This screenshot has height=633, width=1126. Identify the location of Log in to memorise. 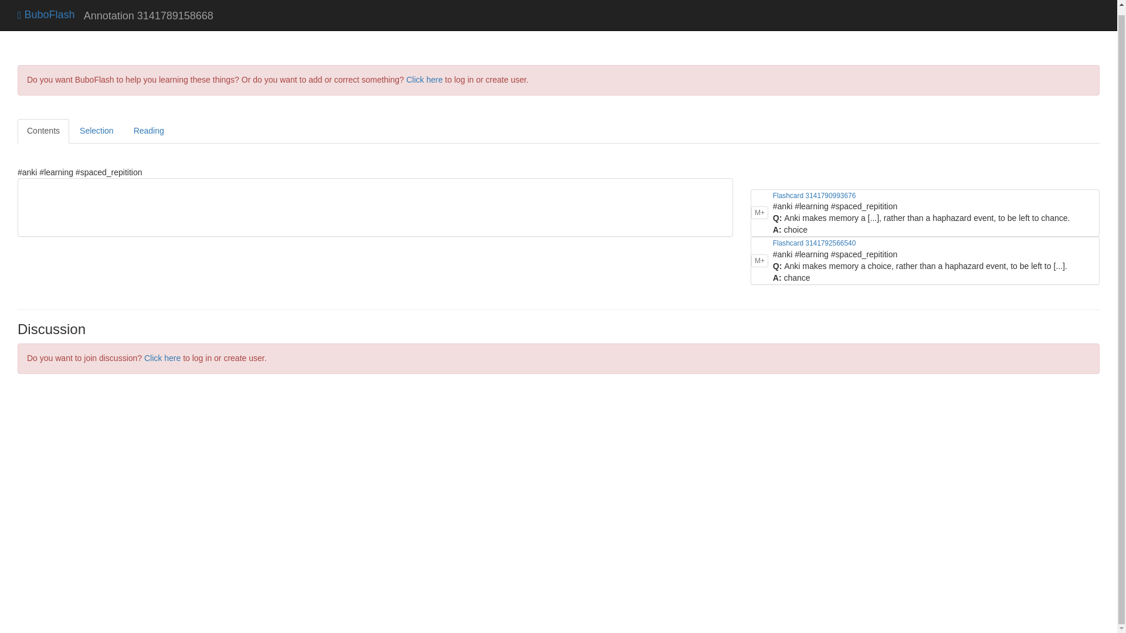
(759, 260).